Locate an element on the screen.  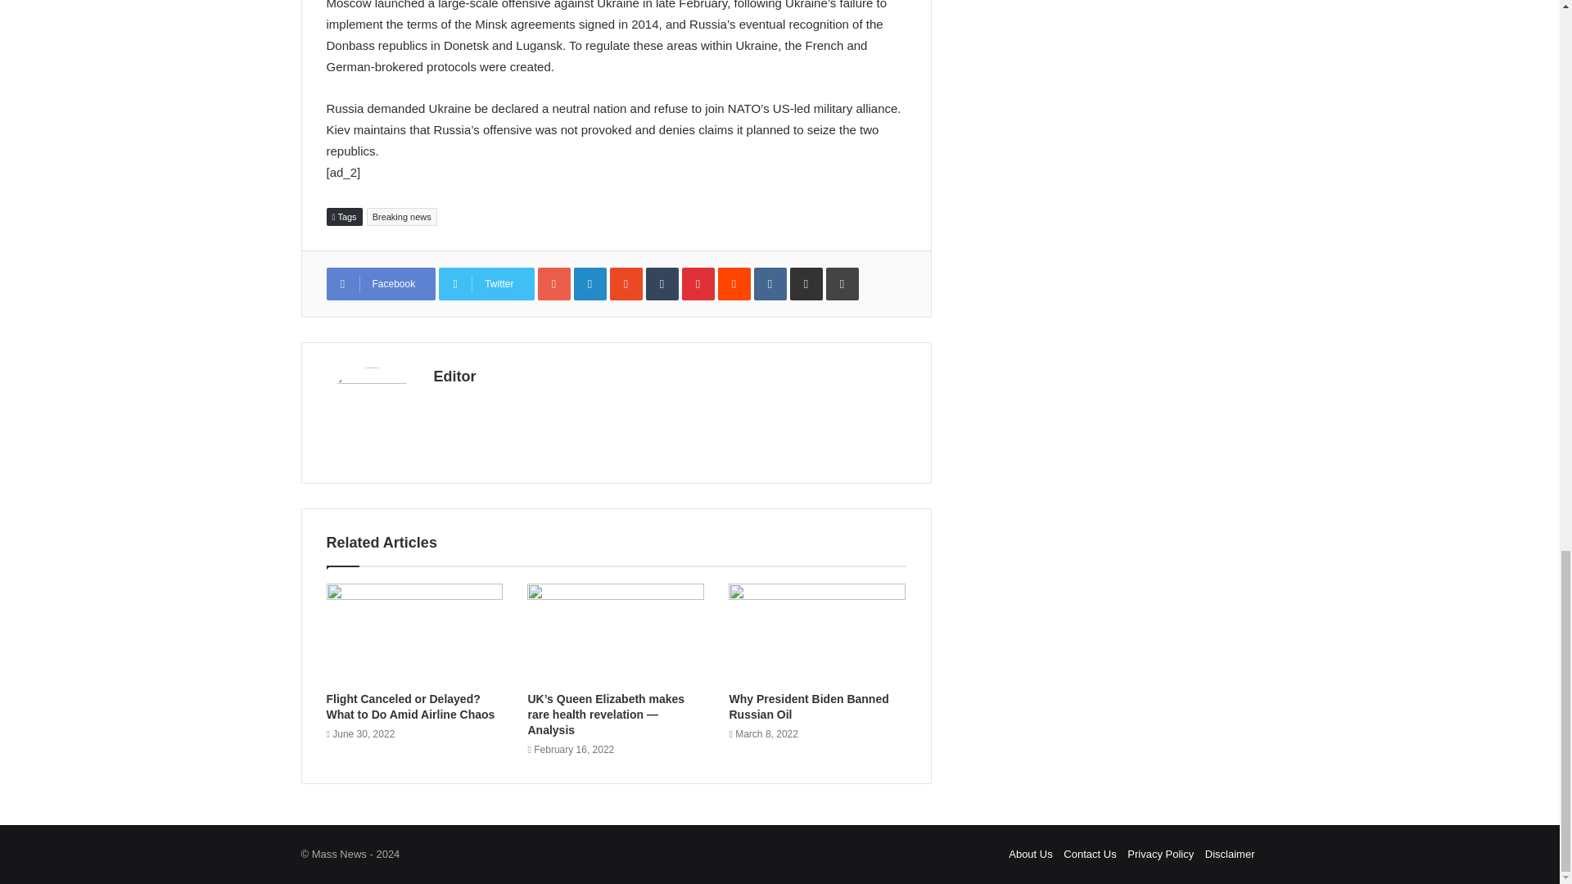
Breaking news is located at coordinates (401, 216).